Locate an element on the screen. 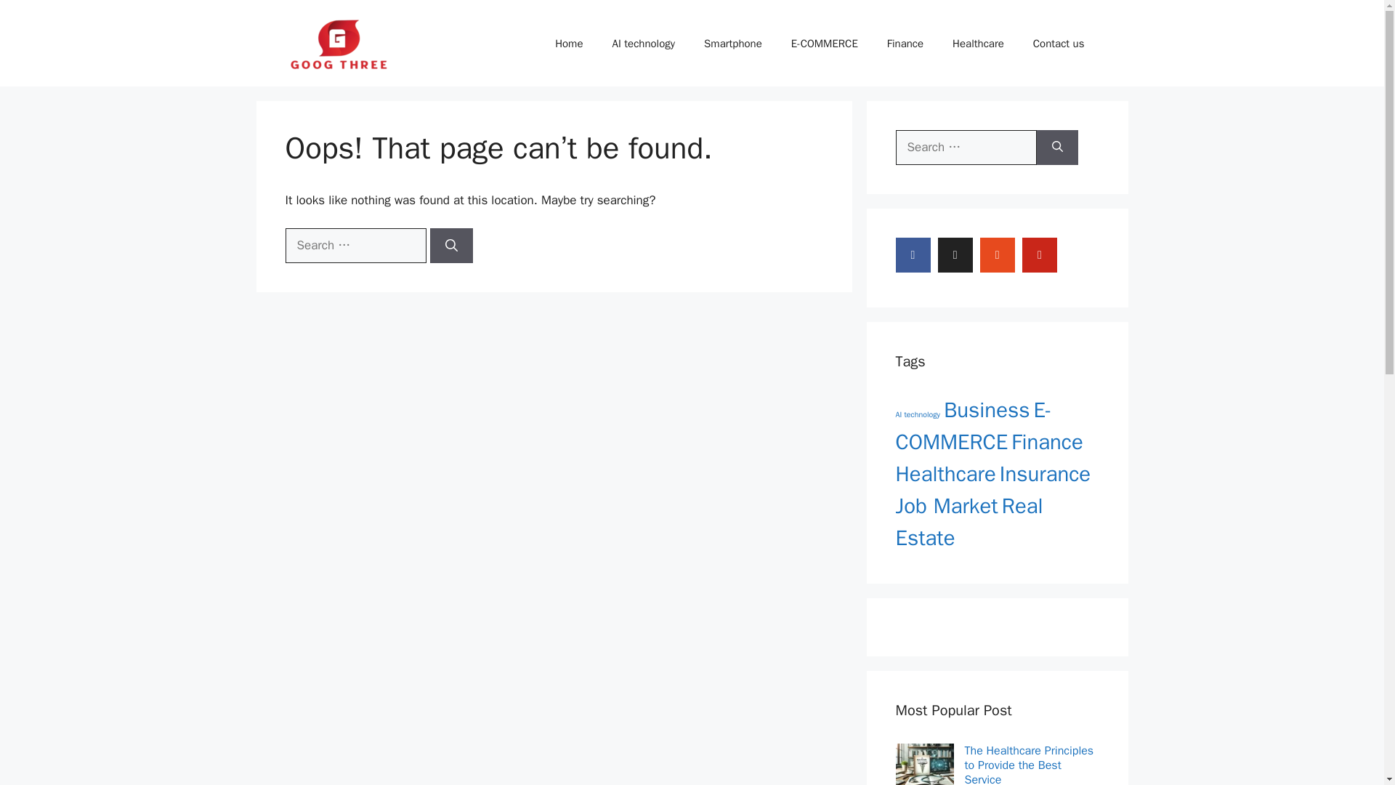  E-COMMERCE is located at coordinates (974, 426).